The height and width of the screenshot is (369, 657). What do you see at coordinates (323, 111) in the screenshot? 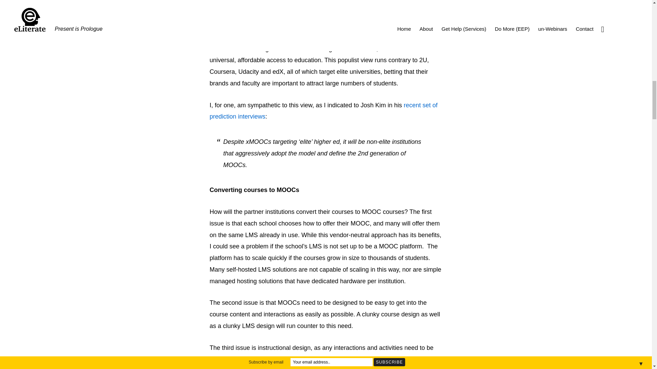
I see `recent set of prediction interviews` at bounding box center [323, 111].